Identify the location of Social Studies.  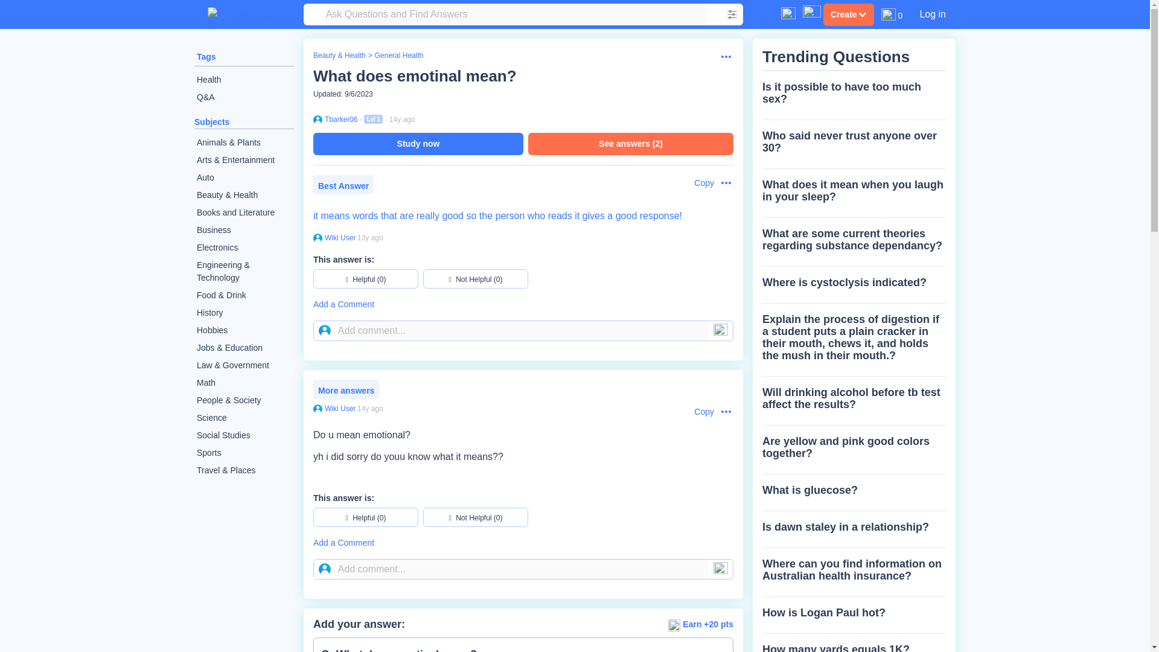
(244, 435).